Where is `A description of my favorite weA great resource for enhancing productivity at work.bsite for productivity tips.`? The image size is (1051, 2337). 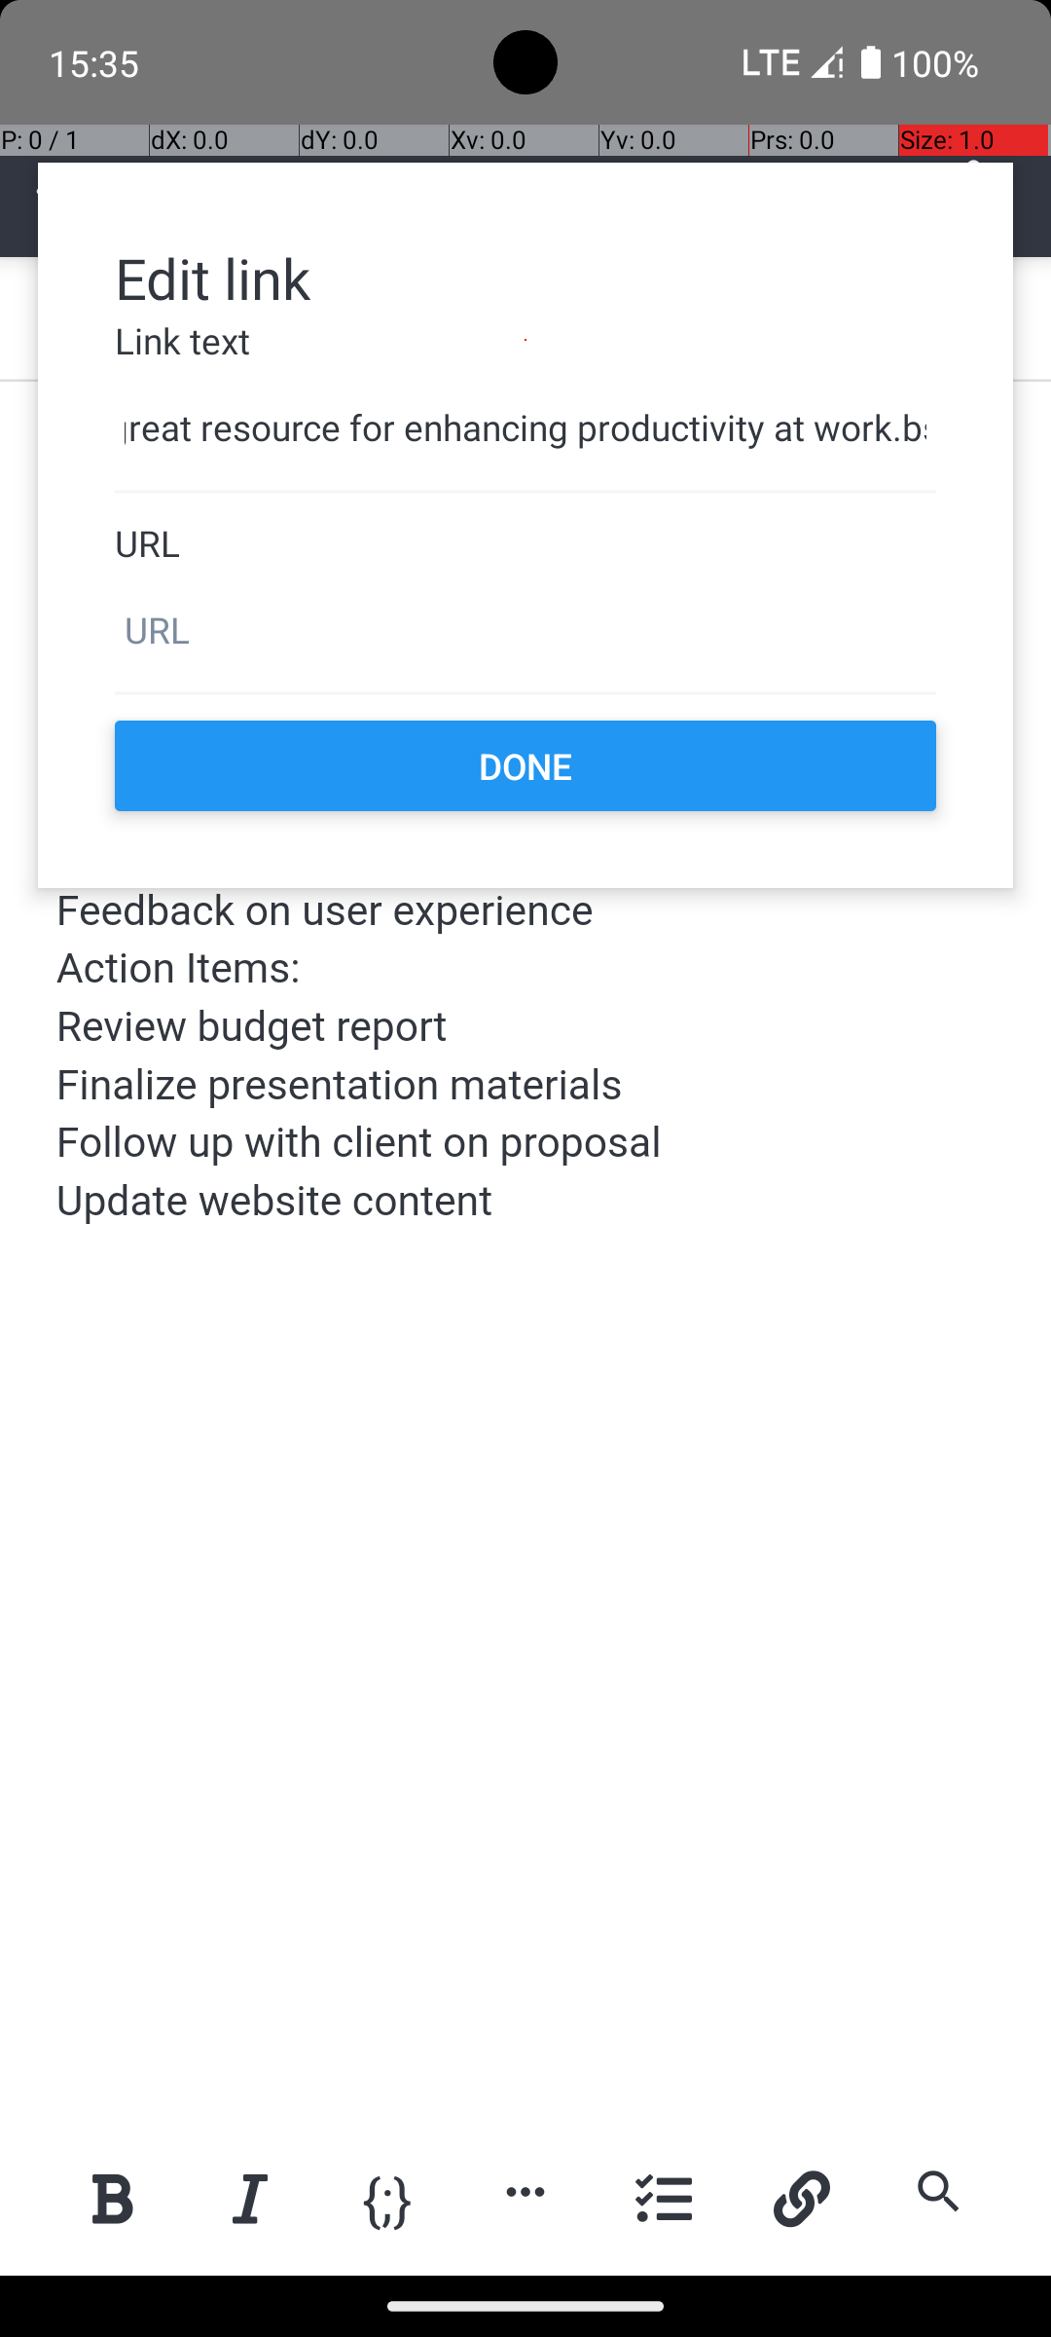
A description of my favorite weA great resource for enhancing productivity at work.bsite for productivity tips. is located at coordinates (525, 428).